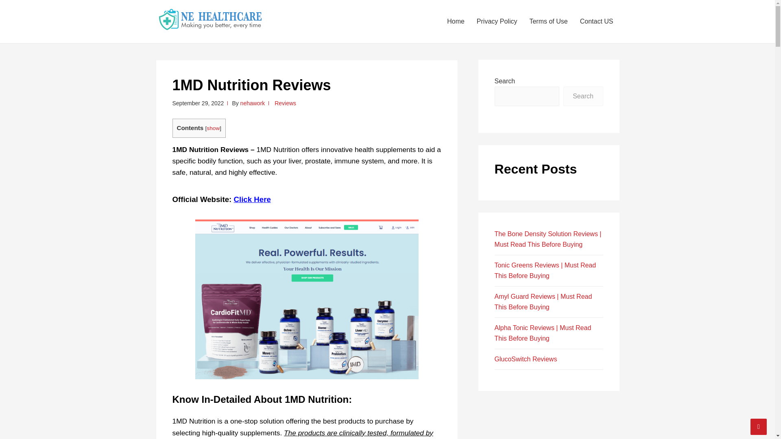  I want to click on Terms of Use, so click(548, 21).